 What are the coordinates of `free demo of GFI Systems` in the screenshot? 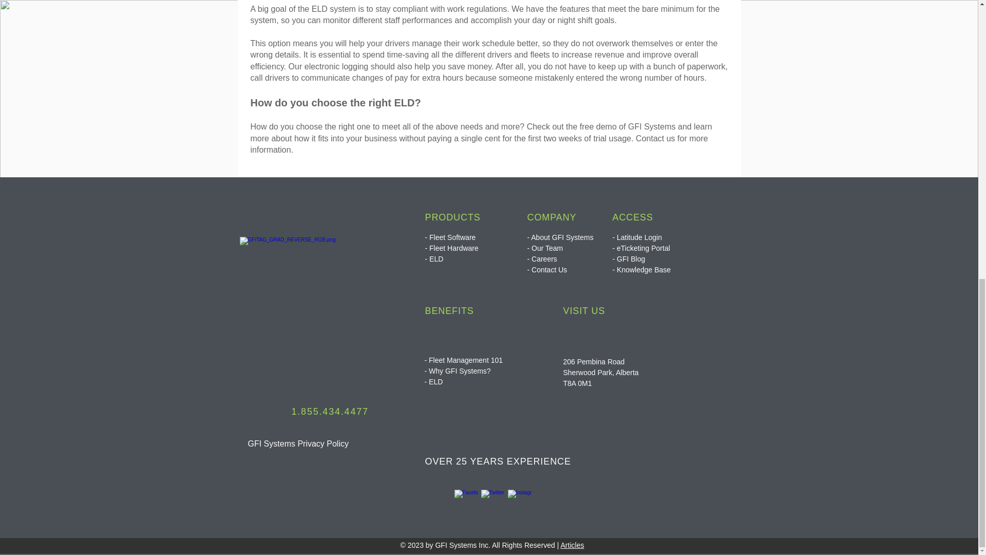 It's located at (628, 126).